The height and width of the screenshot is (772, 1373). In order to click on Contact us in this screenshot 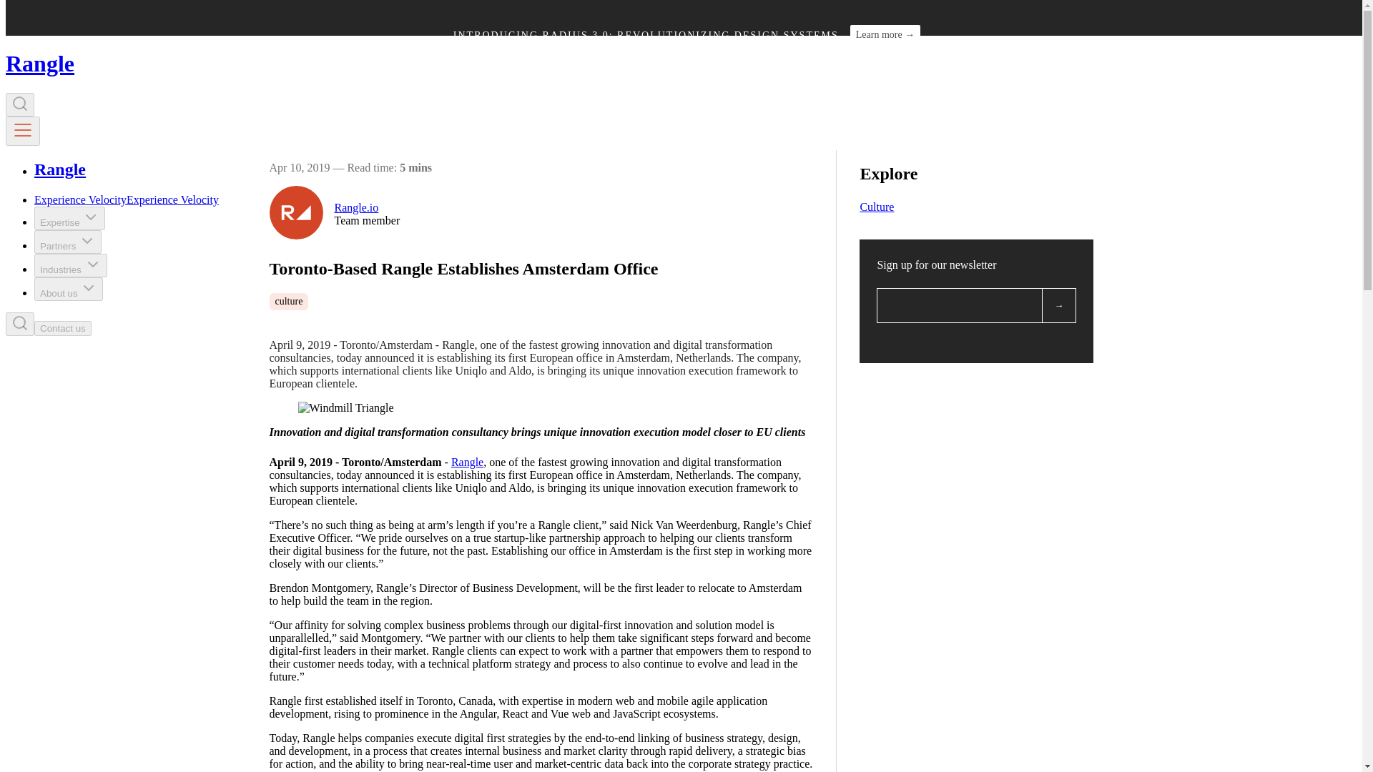, I will do `click(63, 327)`.